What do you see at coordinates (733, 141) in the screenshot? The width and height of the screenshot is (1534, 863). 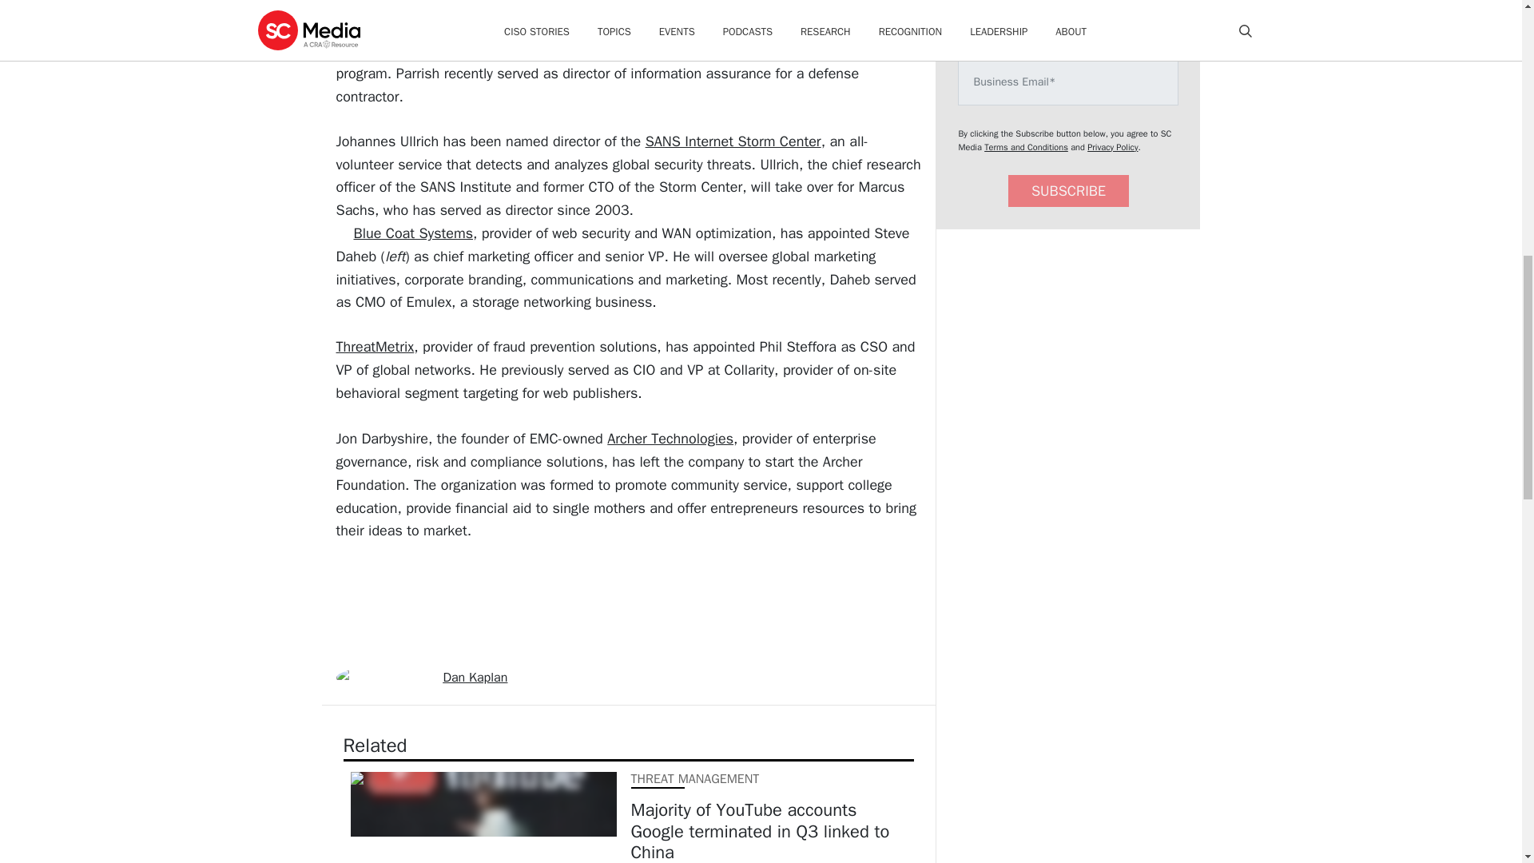 I see `SANS Internet Storm Center` at bounding box center [733, 141].